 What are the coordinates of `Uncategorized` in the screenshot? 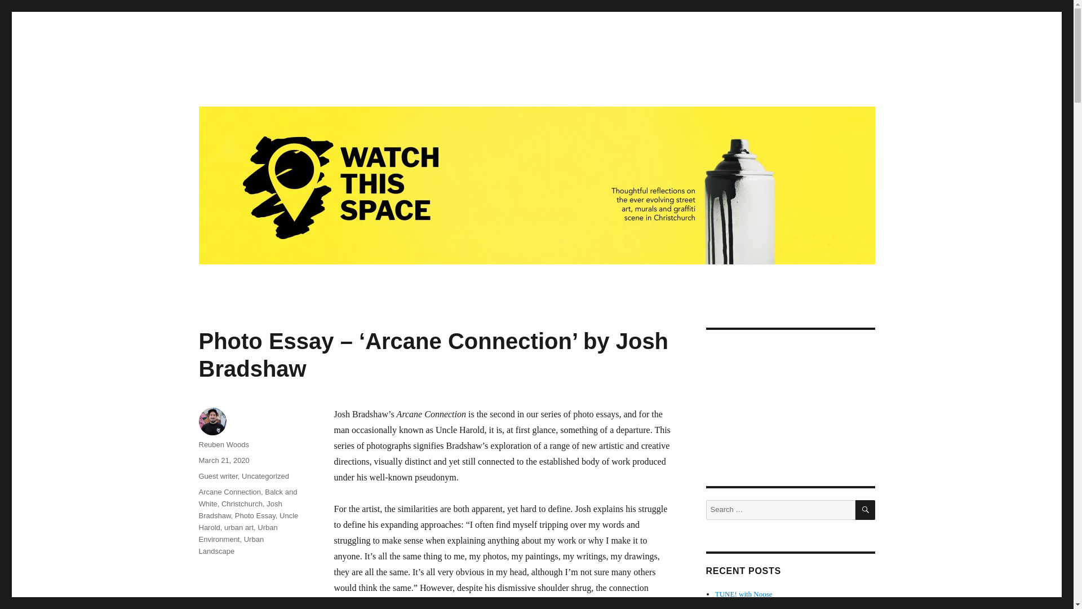 It's located at (265, 476).